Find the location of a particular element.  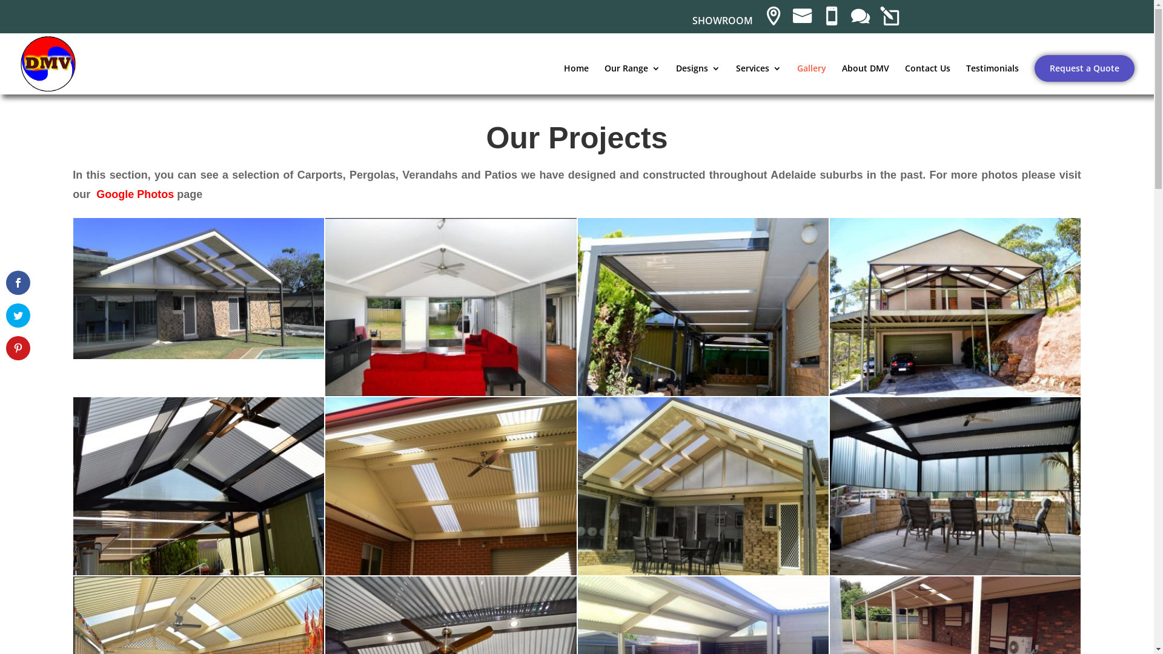

patio is located at coordinates (955, 392).